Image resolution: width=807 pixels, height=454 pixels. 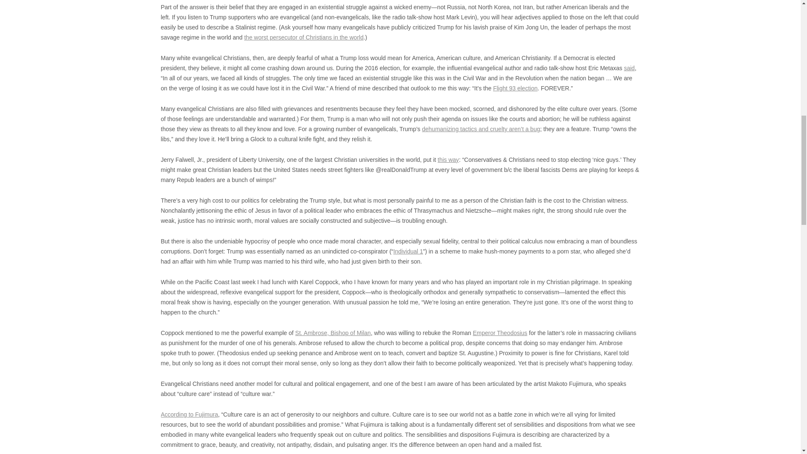 I want to click on Emperor Theodosius, so click(x=500, y=333).